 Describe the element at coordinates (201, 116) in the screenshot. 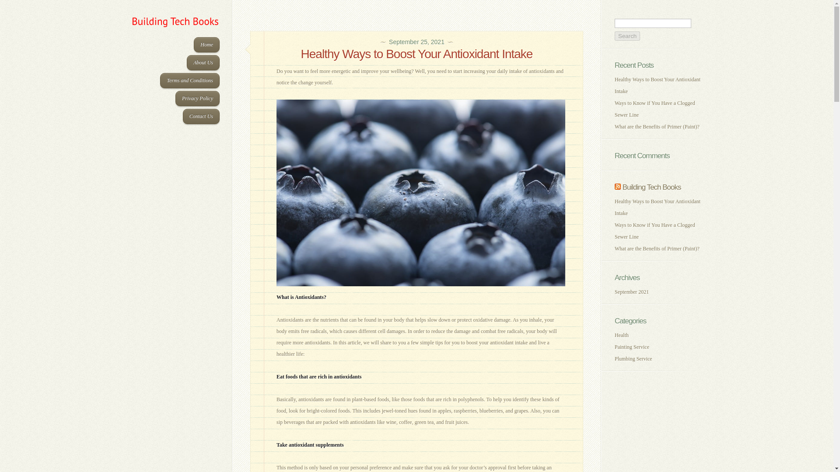

I see `Contact Us` at that location.